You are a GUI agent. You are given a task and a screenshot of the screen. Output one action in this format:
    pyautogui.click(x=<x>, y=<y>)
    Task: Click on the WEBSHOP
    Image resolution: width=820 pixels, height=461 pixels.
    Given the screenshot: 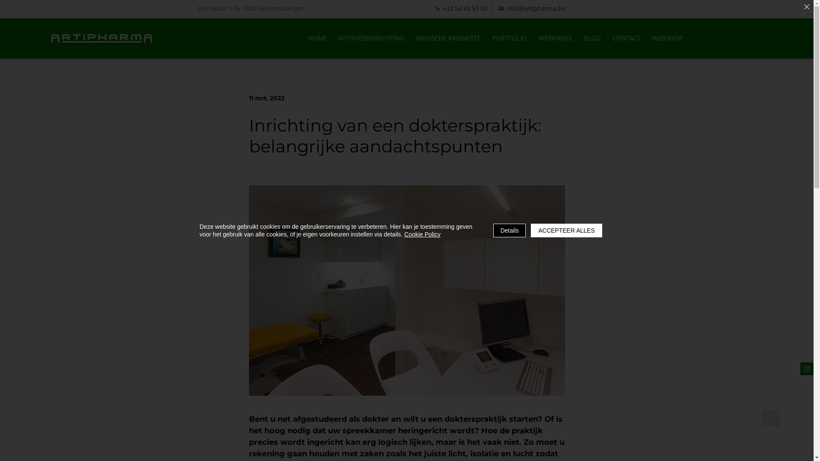 What is the action you would take?
    pyautogui.click(x=667, y=38)
    